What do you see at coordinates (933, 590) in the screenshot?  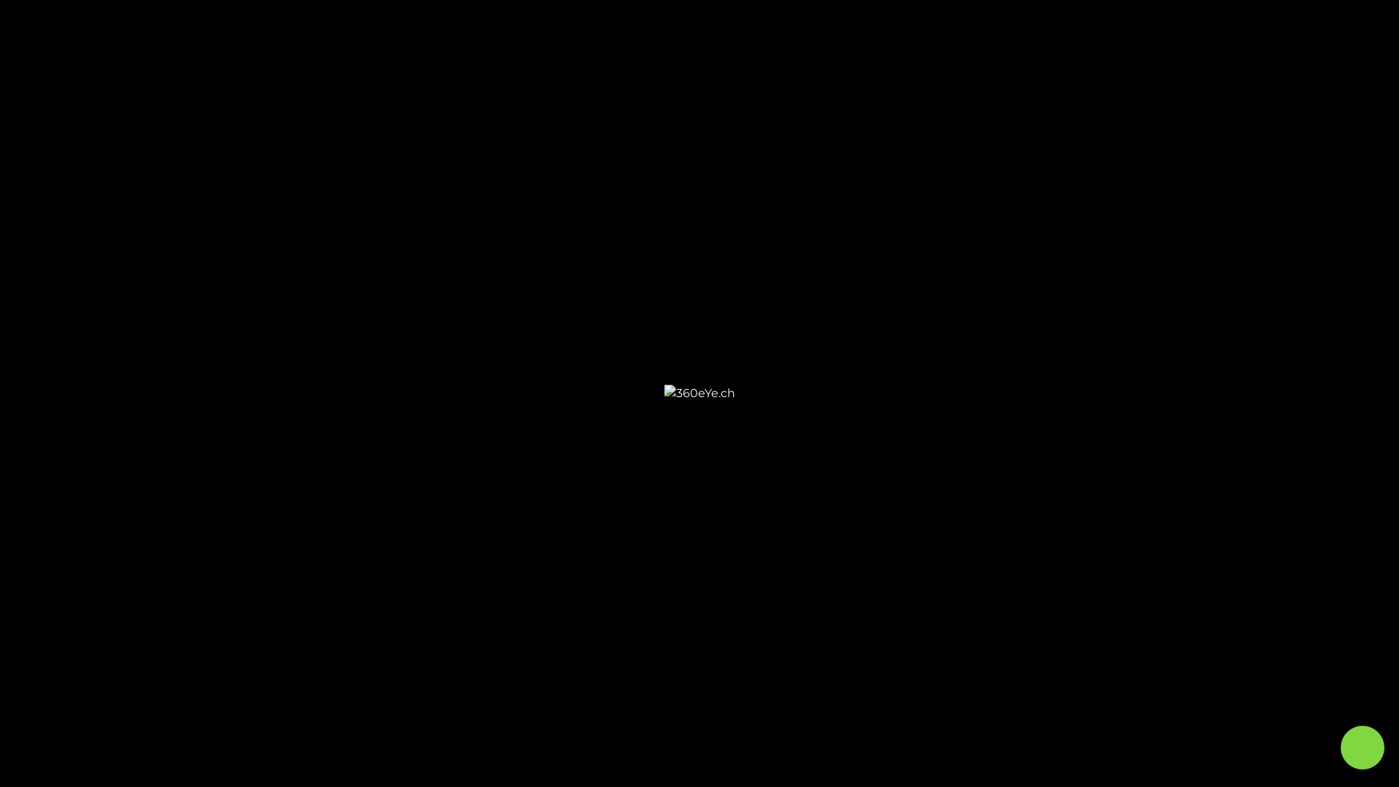 I see `+41/76 343 23 32` at bounding box center [933, 590].